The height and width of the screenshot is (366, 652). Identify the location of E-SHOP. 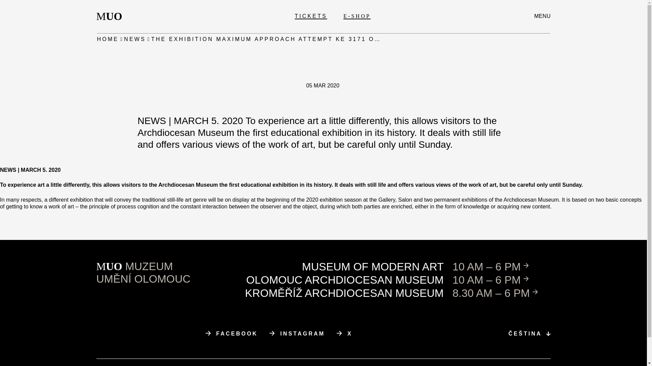
(111, 16).